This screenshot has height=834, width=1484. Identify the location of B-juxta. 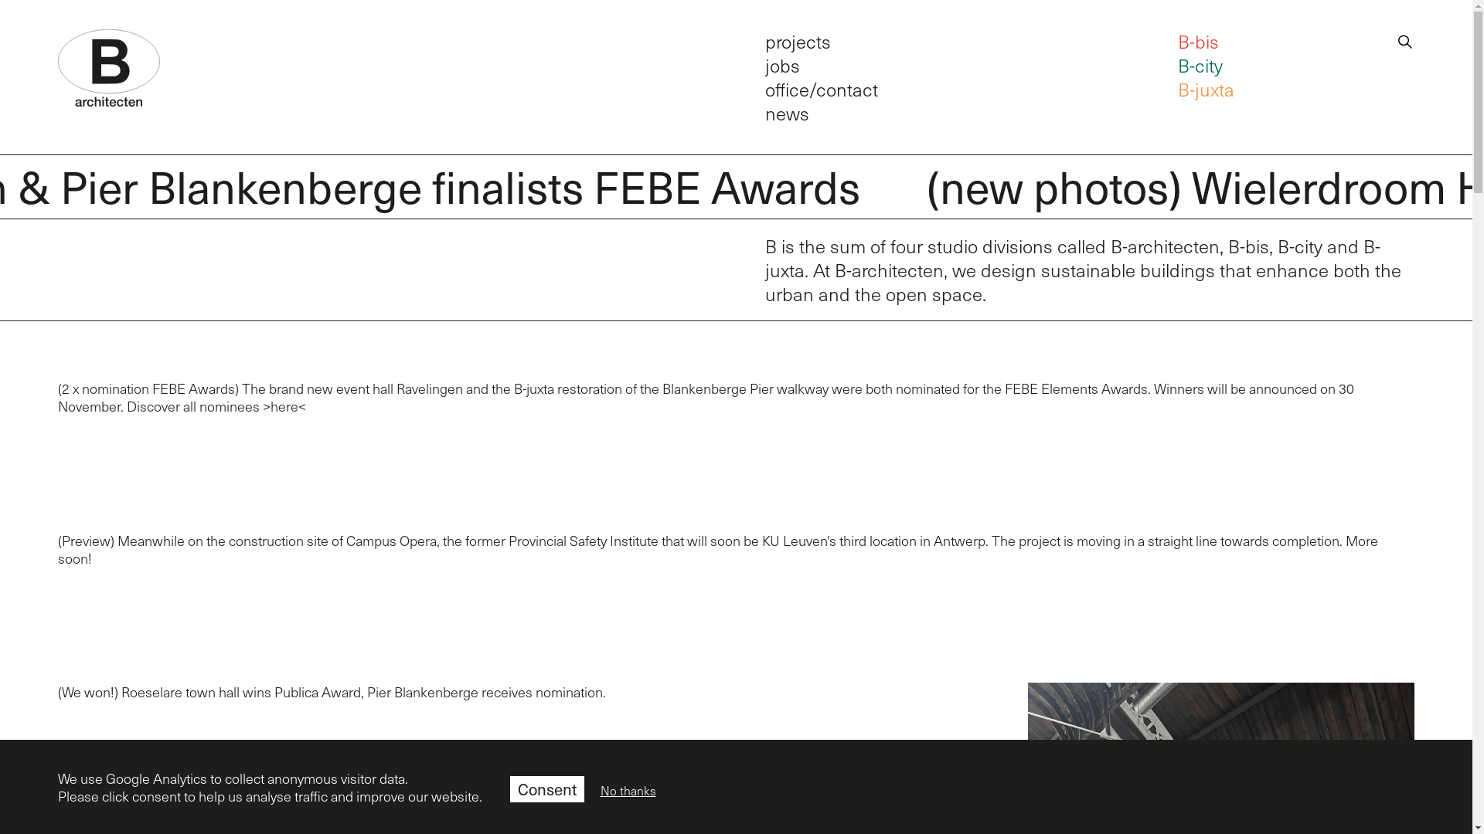
(1206, 89).